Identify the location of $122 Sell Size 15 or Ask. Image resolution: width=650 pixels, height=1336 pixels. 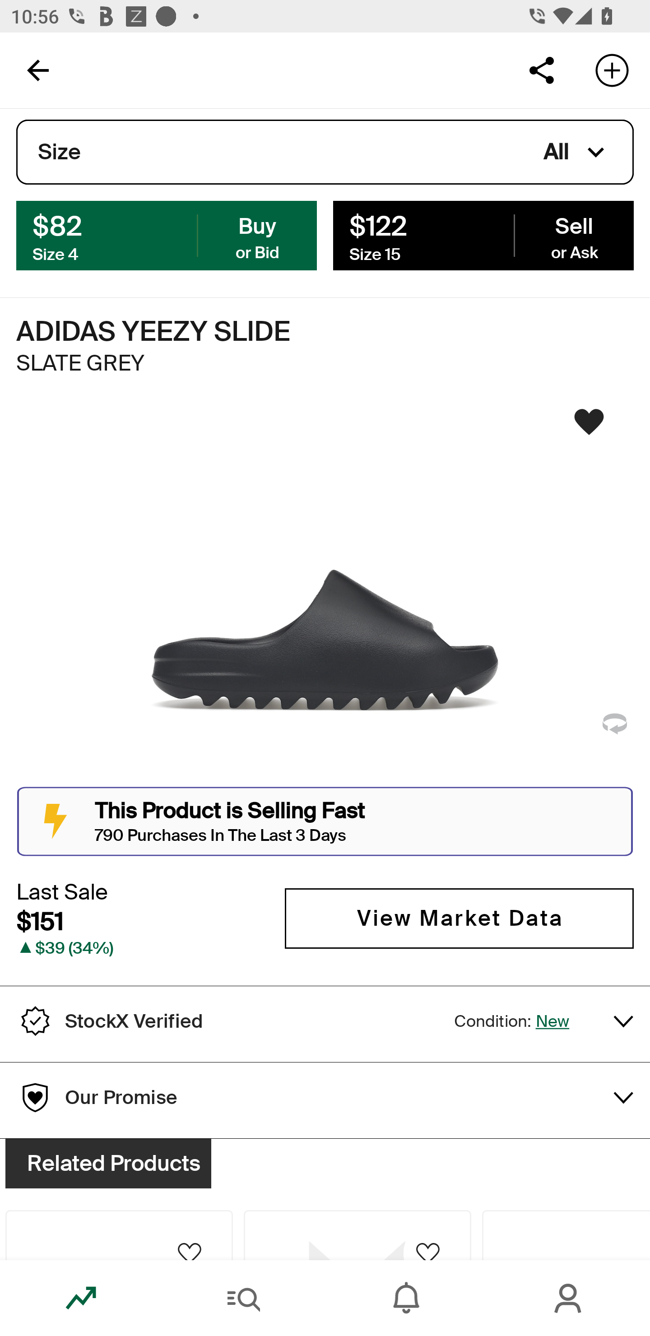
(483, 235).